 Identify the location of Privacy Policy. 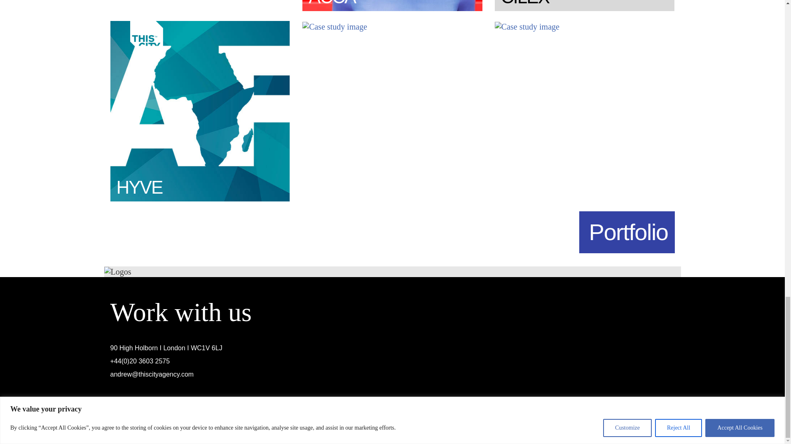
(146, 421).